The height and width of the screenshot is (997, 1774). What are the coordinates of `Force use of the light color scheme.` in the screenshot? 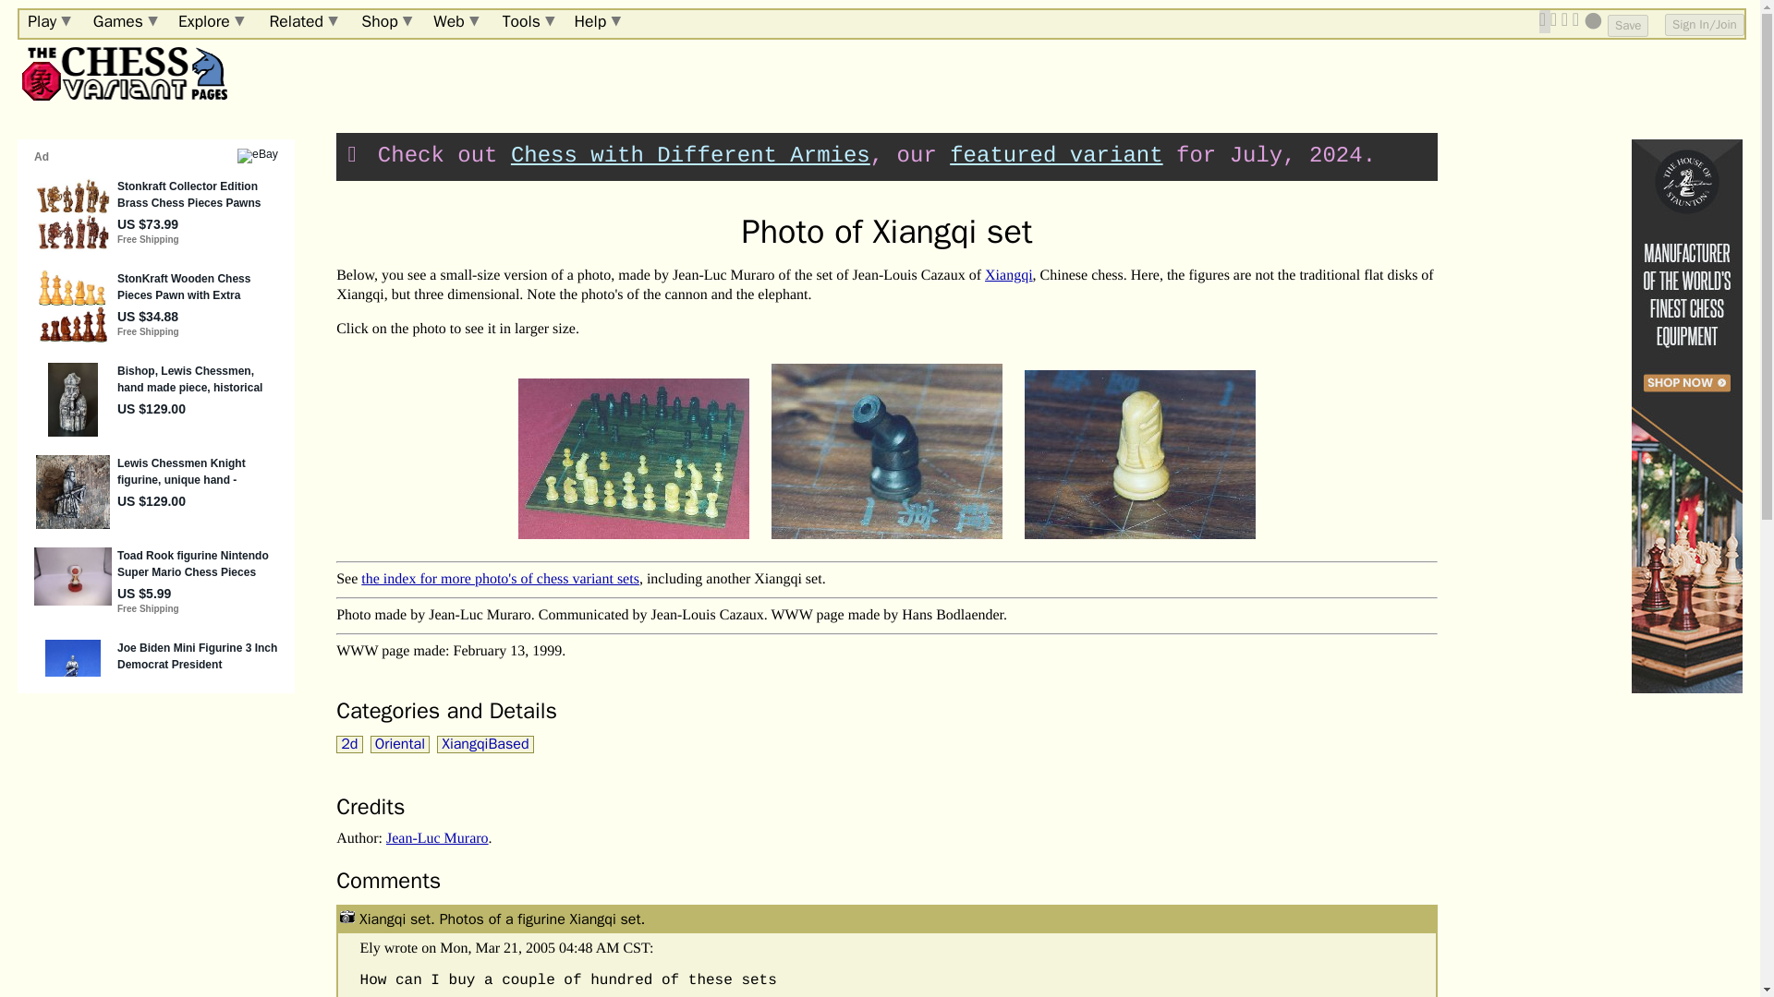 It's located at (1566, 20).